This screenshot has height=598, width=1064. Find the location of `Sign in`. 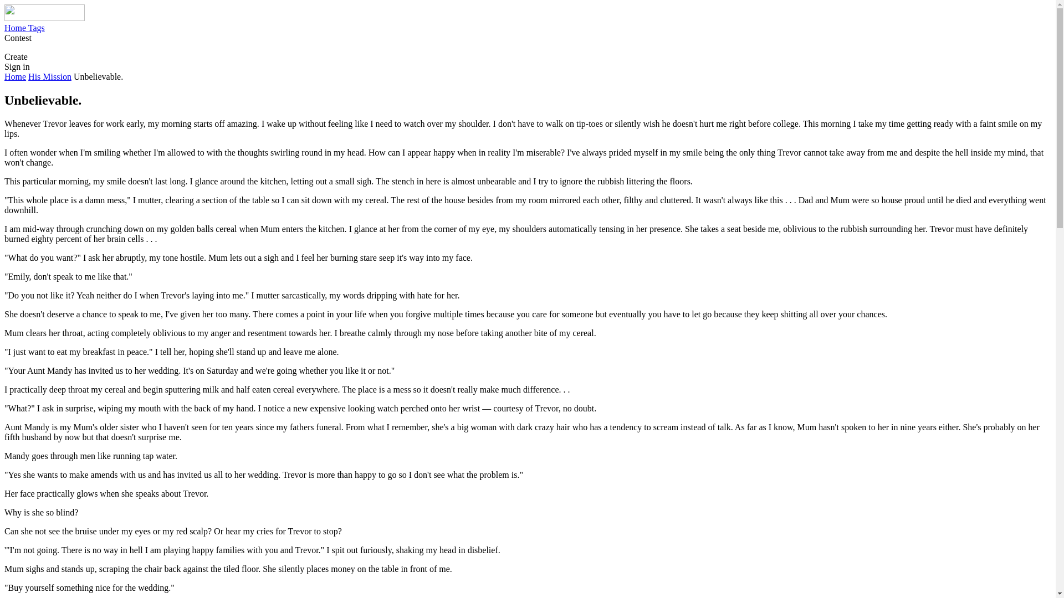

Sign in is located at coordinates (17, 66).